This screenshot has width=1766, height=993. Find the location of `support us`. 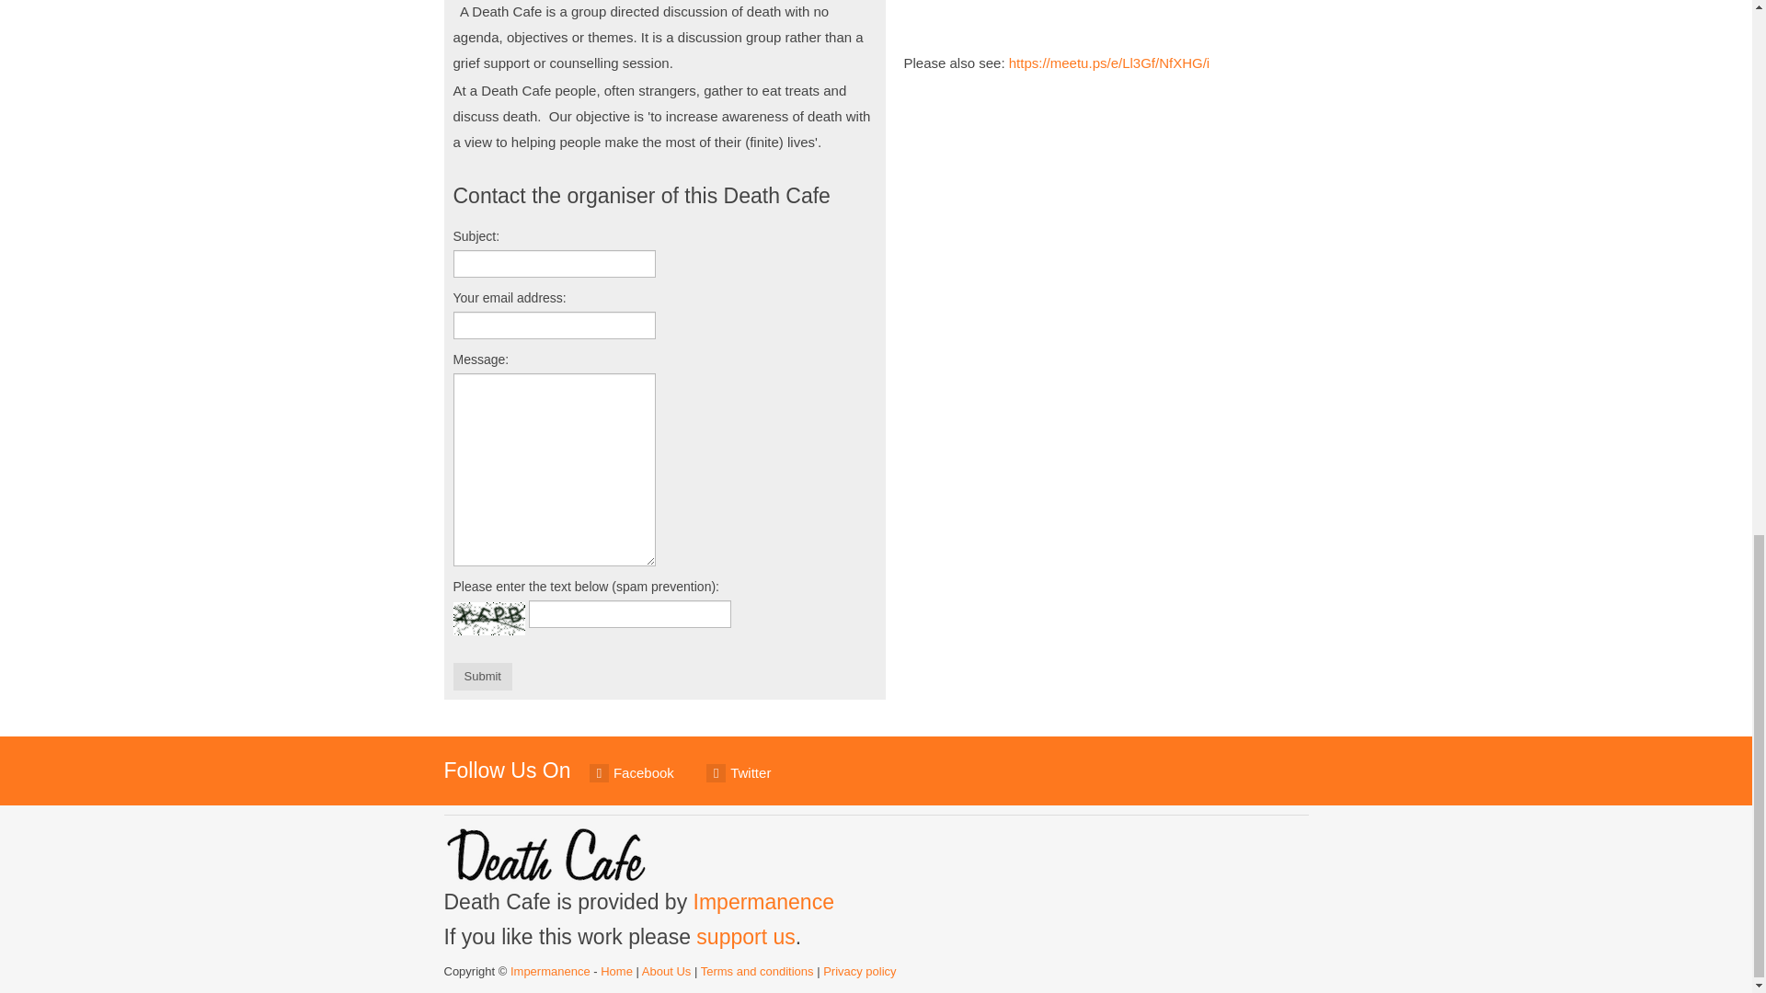

support us is located at coordinates (745, 936).